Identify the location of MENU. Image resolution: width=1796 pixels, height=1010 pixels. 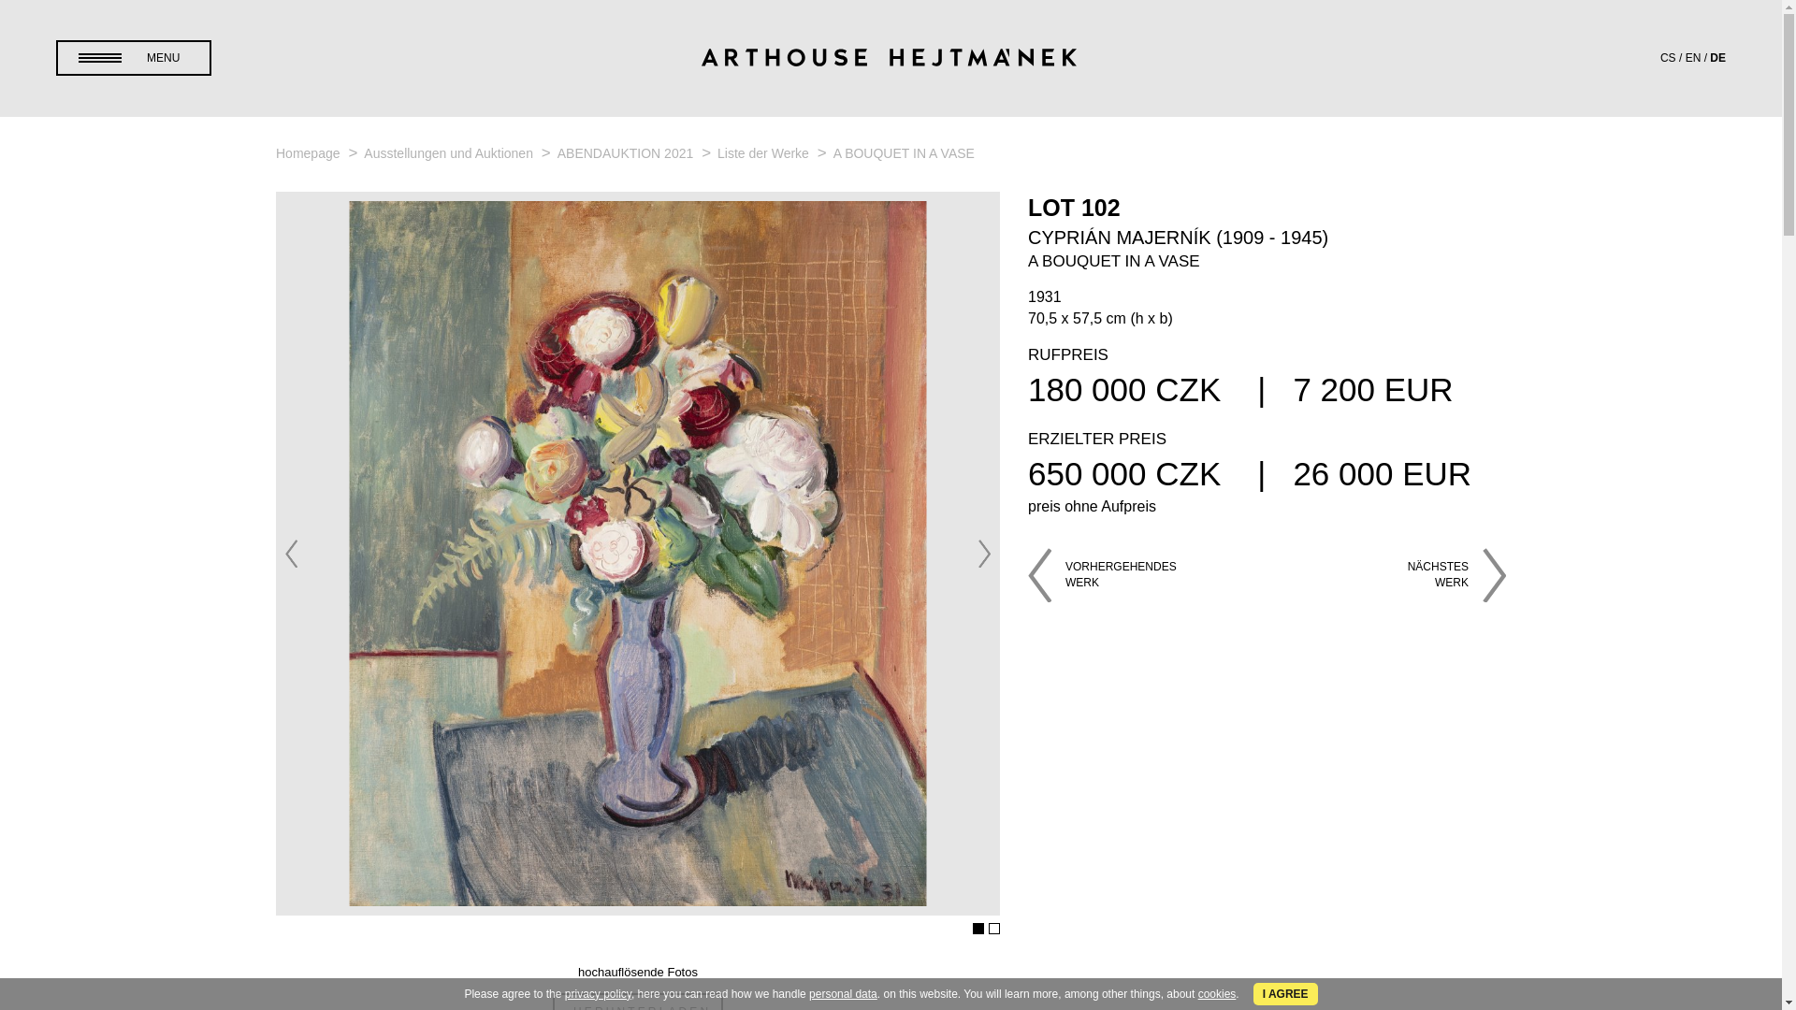
(133, 58).